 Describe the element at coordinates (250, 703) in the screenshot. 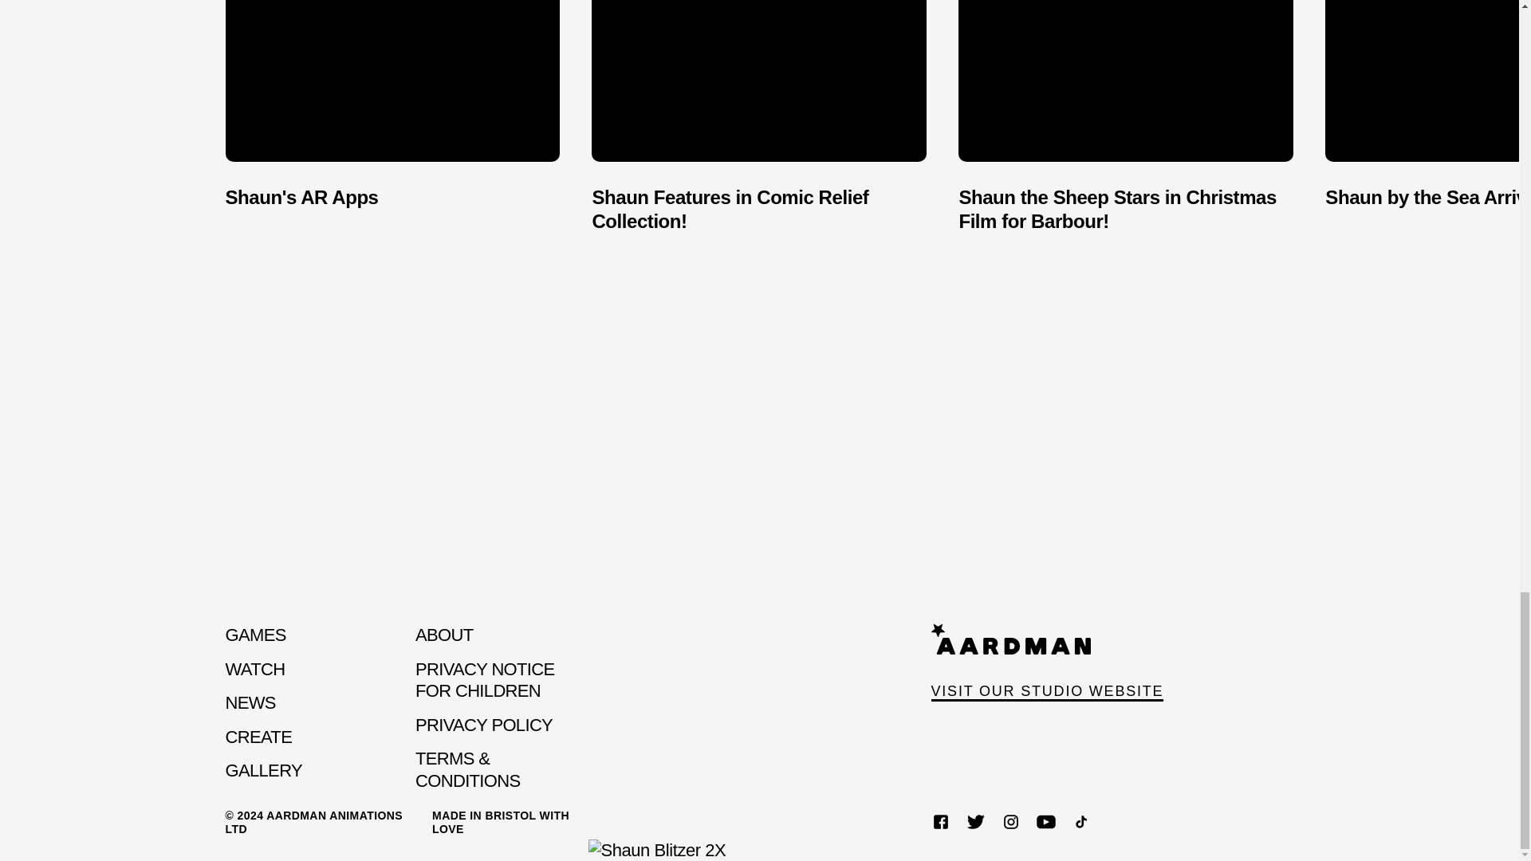

I see `NEWS` at that location.